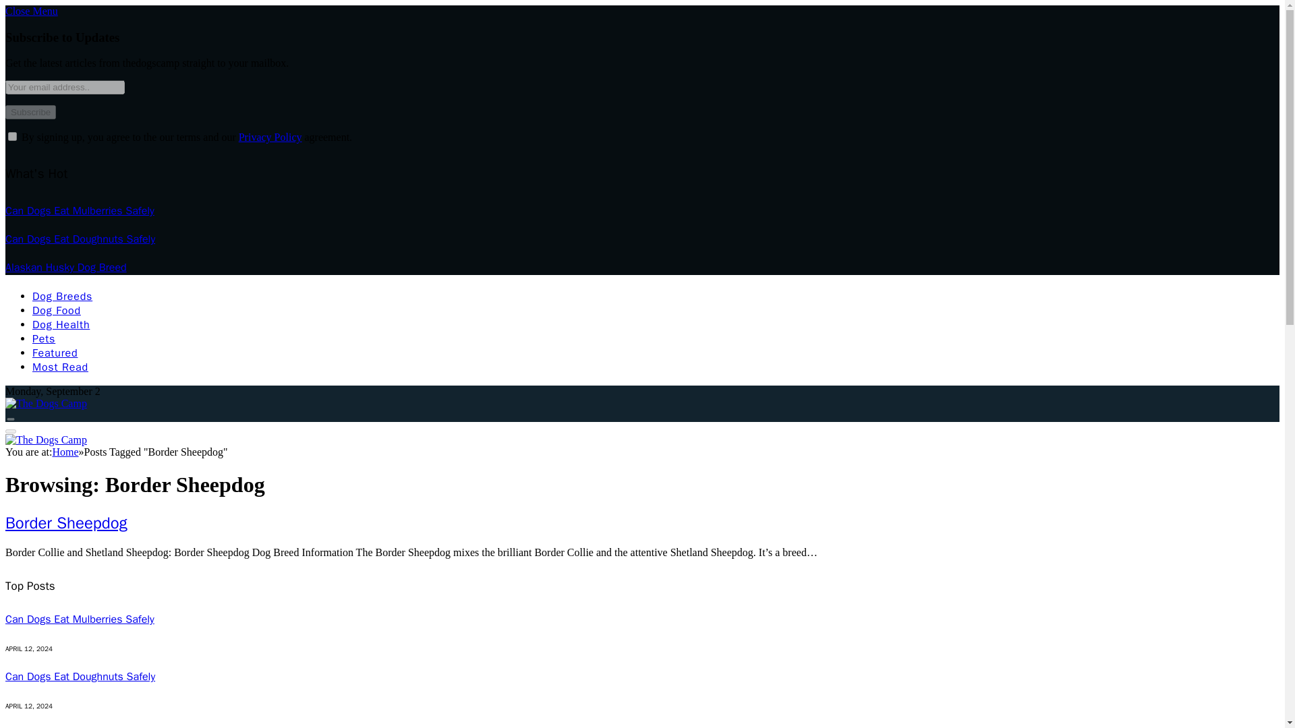 This screenshot has width=1295, height=728. What do you see at coordinates (80, 239) in the screenshot?
I see `Can Dogs Eat Doughnuts Safely` at bounding box center [80, 239].